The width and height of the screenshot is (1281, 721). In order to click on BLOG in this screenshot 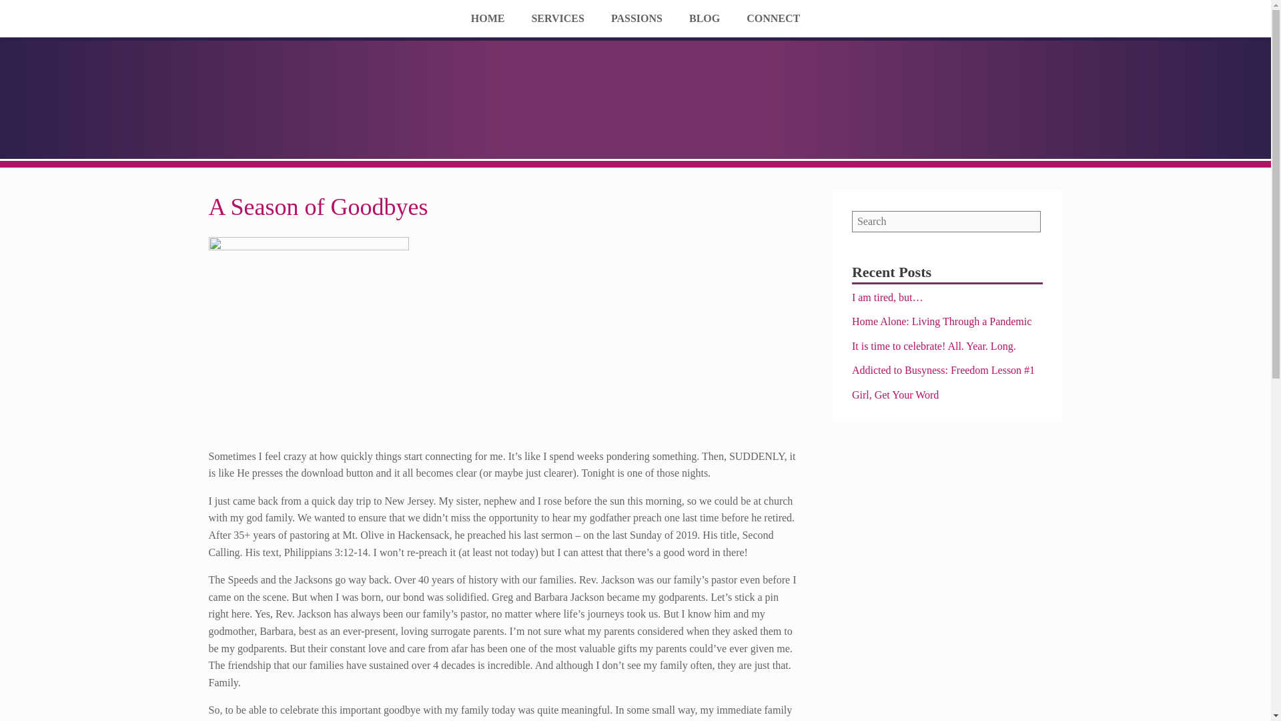, I will do `click(705, 20)`.